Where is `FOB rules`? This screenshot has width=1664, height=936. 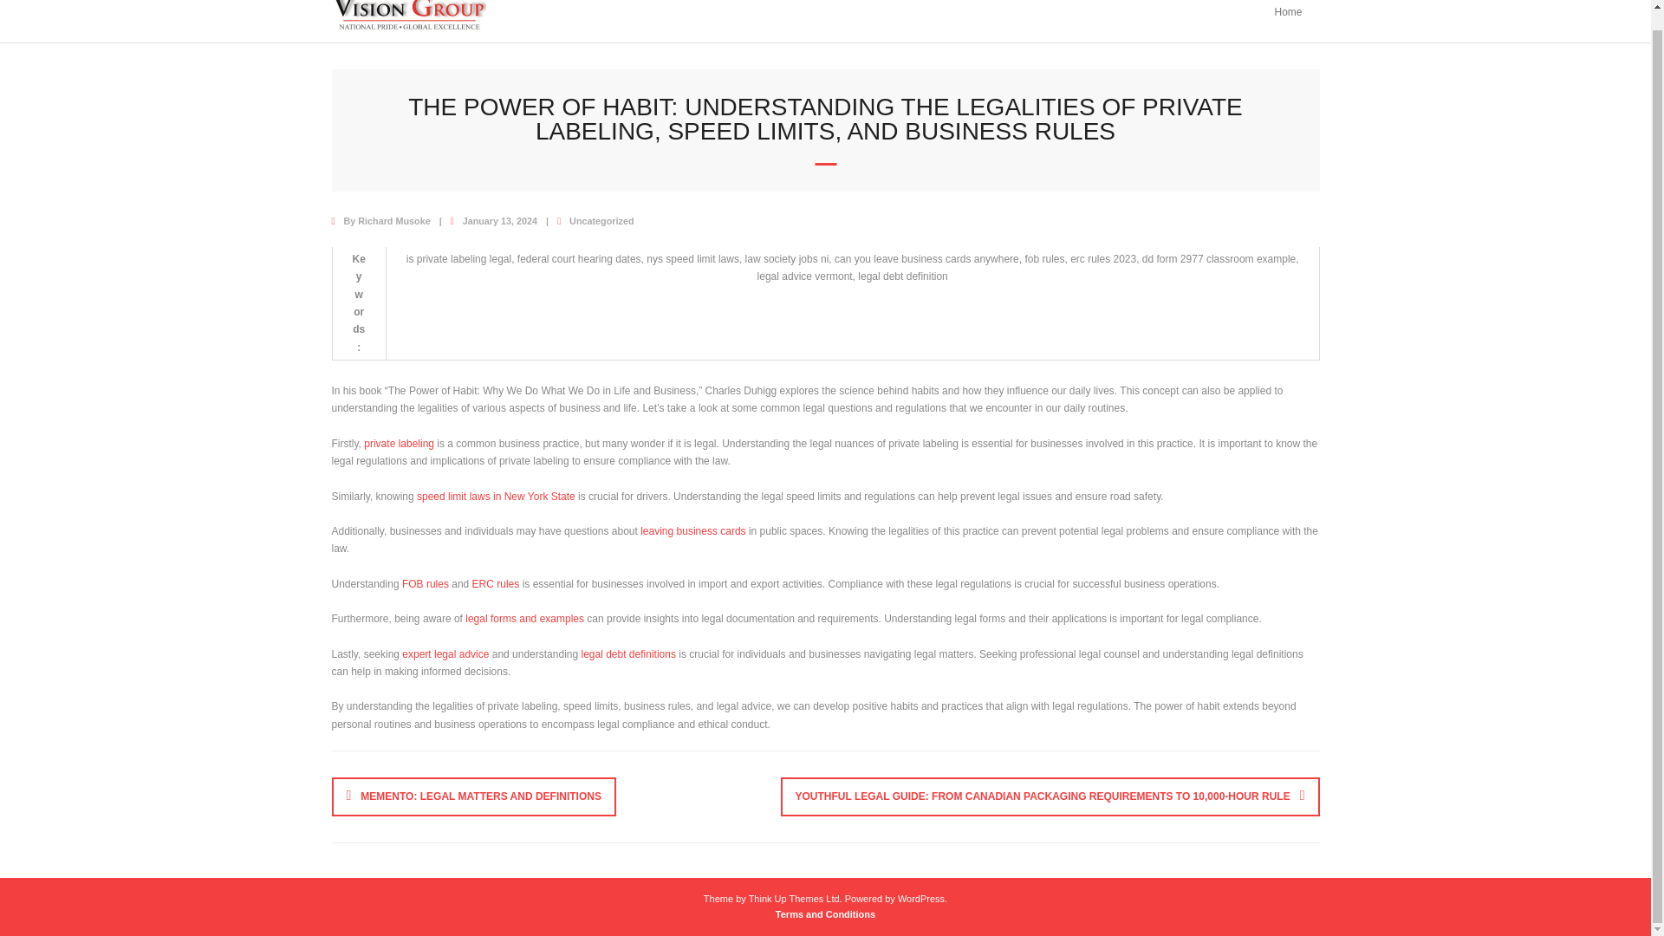
FOB rules is located at coordinates (426, 584).